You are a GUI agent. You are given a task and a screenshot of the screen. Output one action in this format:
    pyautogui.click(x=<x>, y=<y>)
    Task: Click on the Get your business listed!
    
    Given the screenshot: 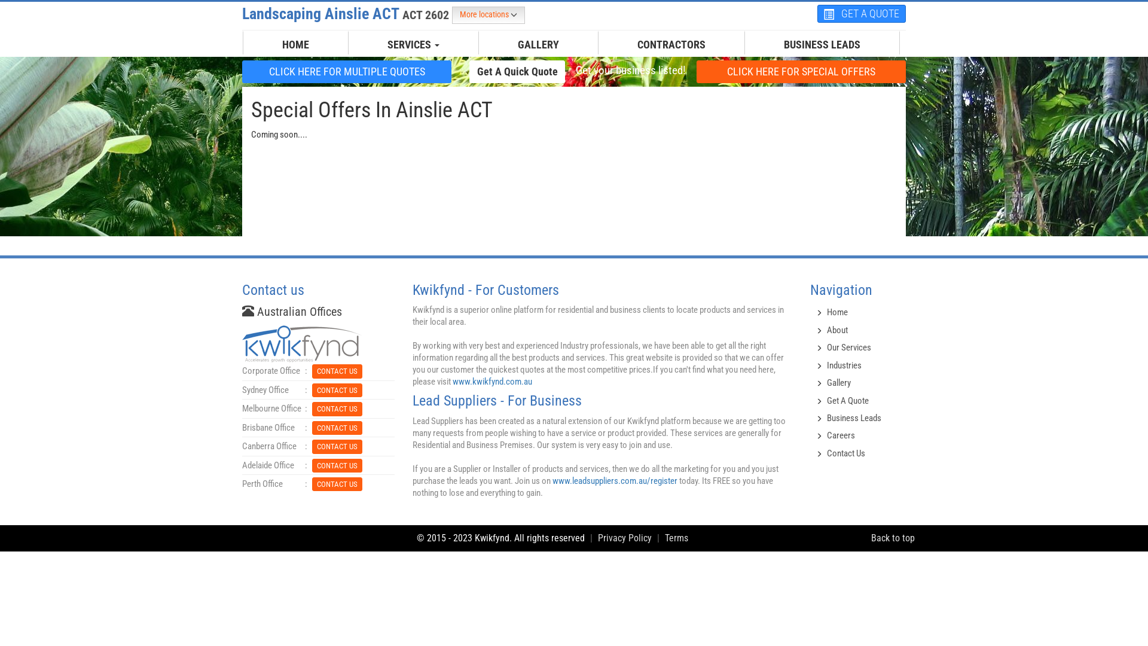 What is the action you would take?
    pyautogui.click(x=631, y=71)
    